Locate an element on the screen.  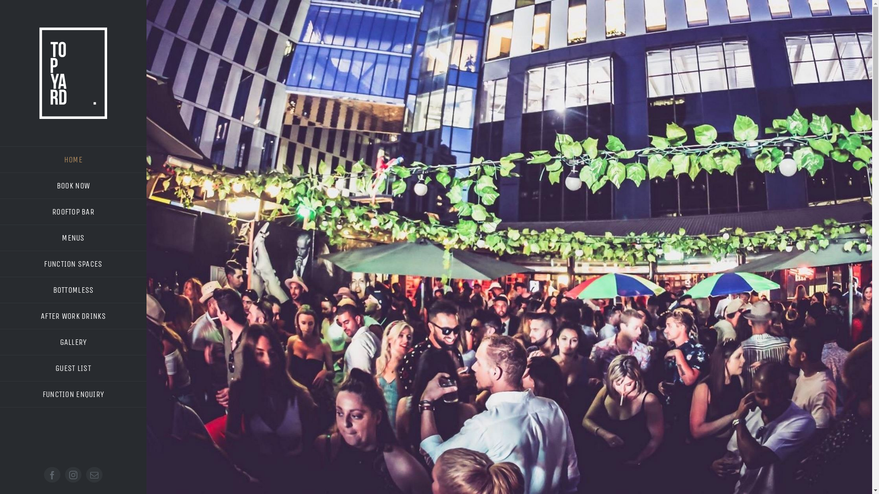
BOOK NOW is located at coordinates (73, 186).